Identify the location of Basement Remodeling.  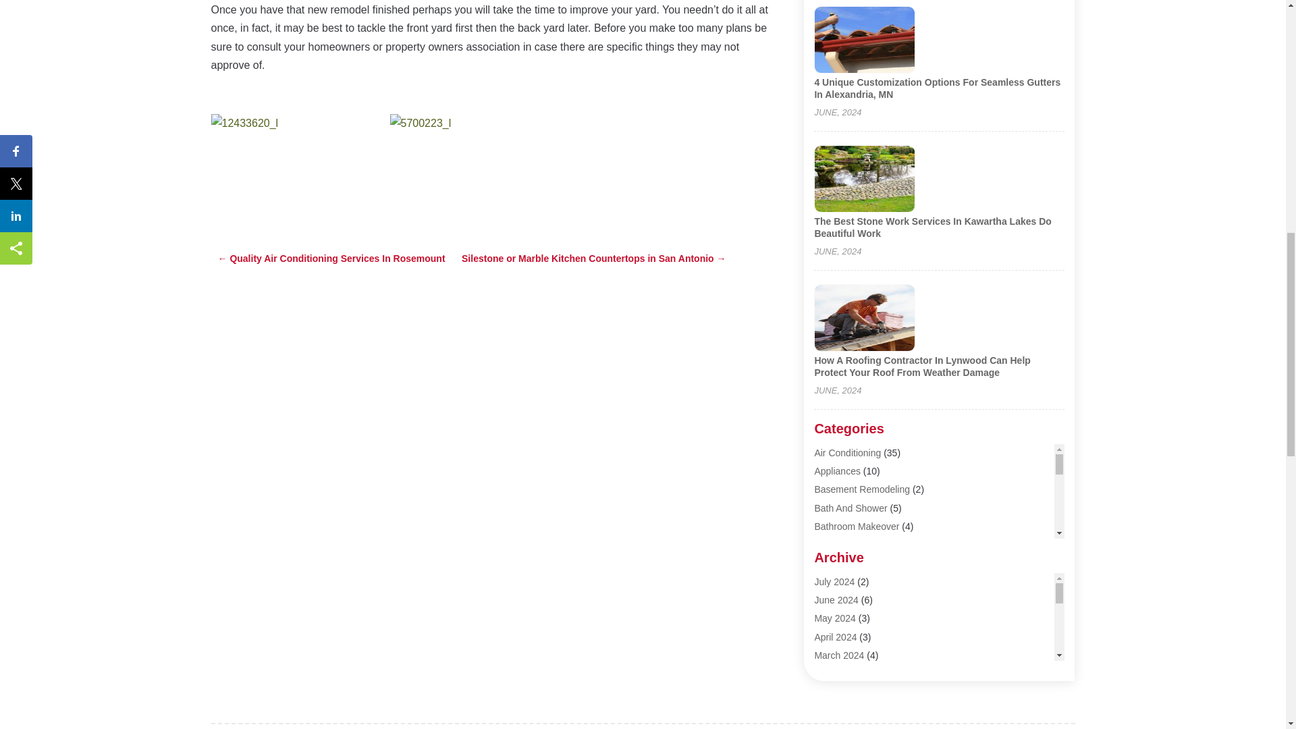
(861, 489).